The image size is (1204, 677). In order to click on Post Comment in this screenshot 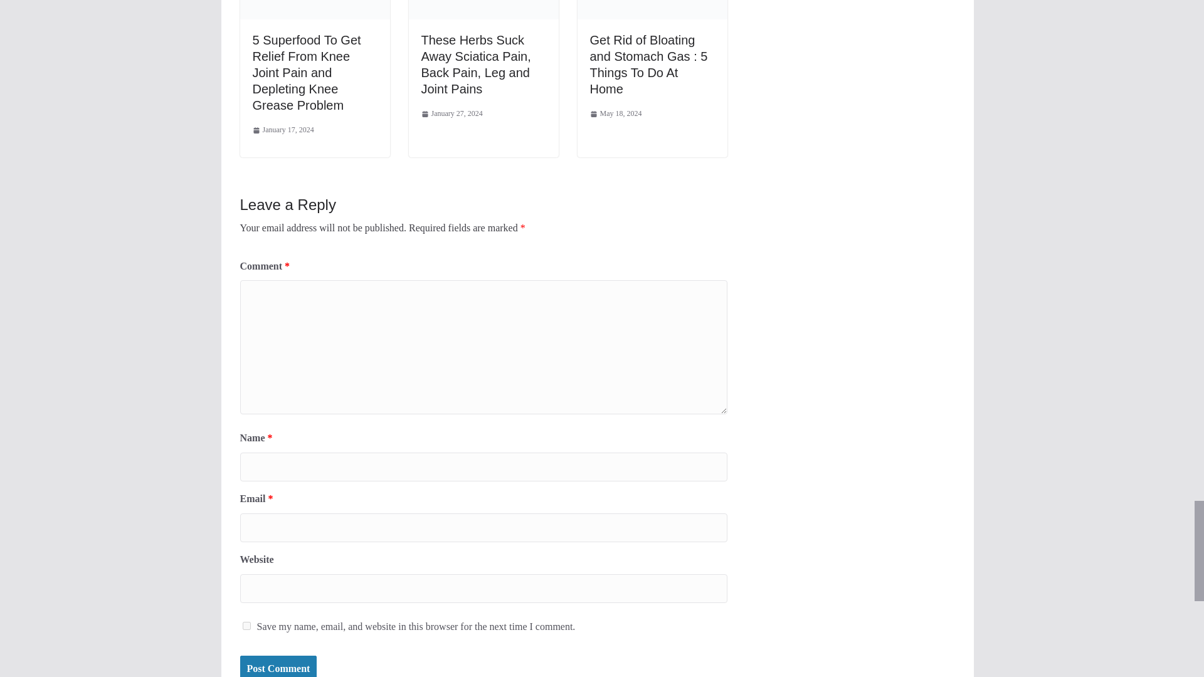, I will do `click(278, 666)`.